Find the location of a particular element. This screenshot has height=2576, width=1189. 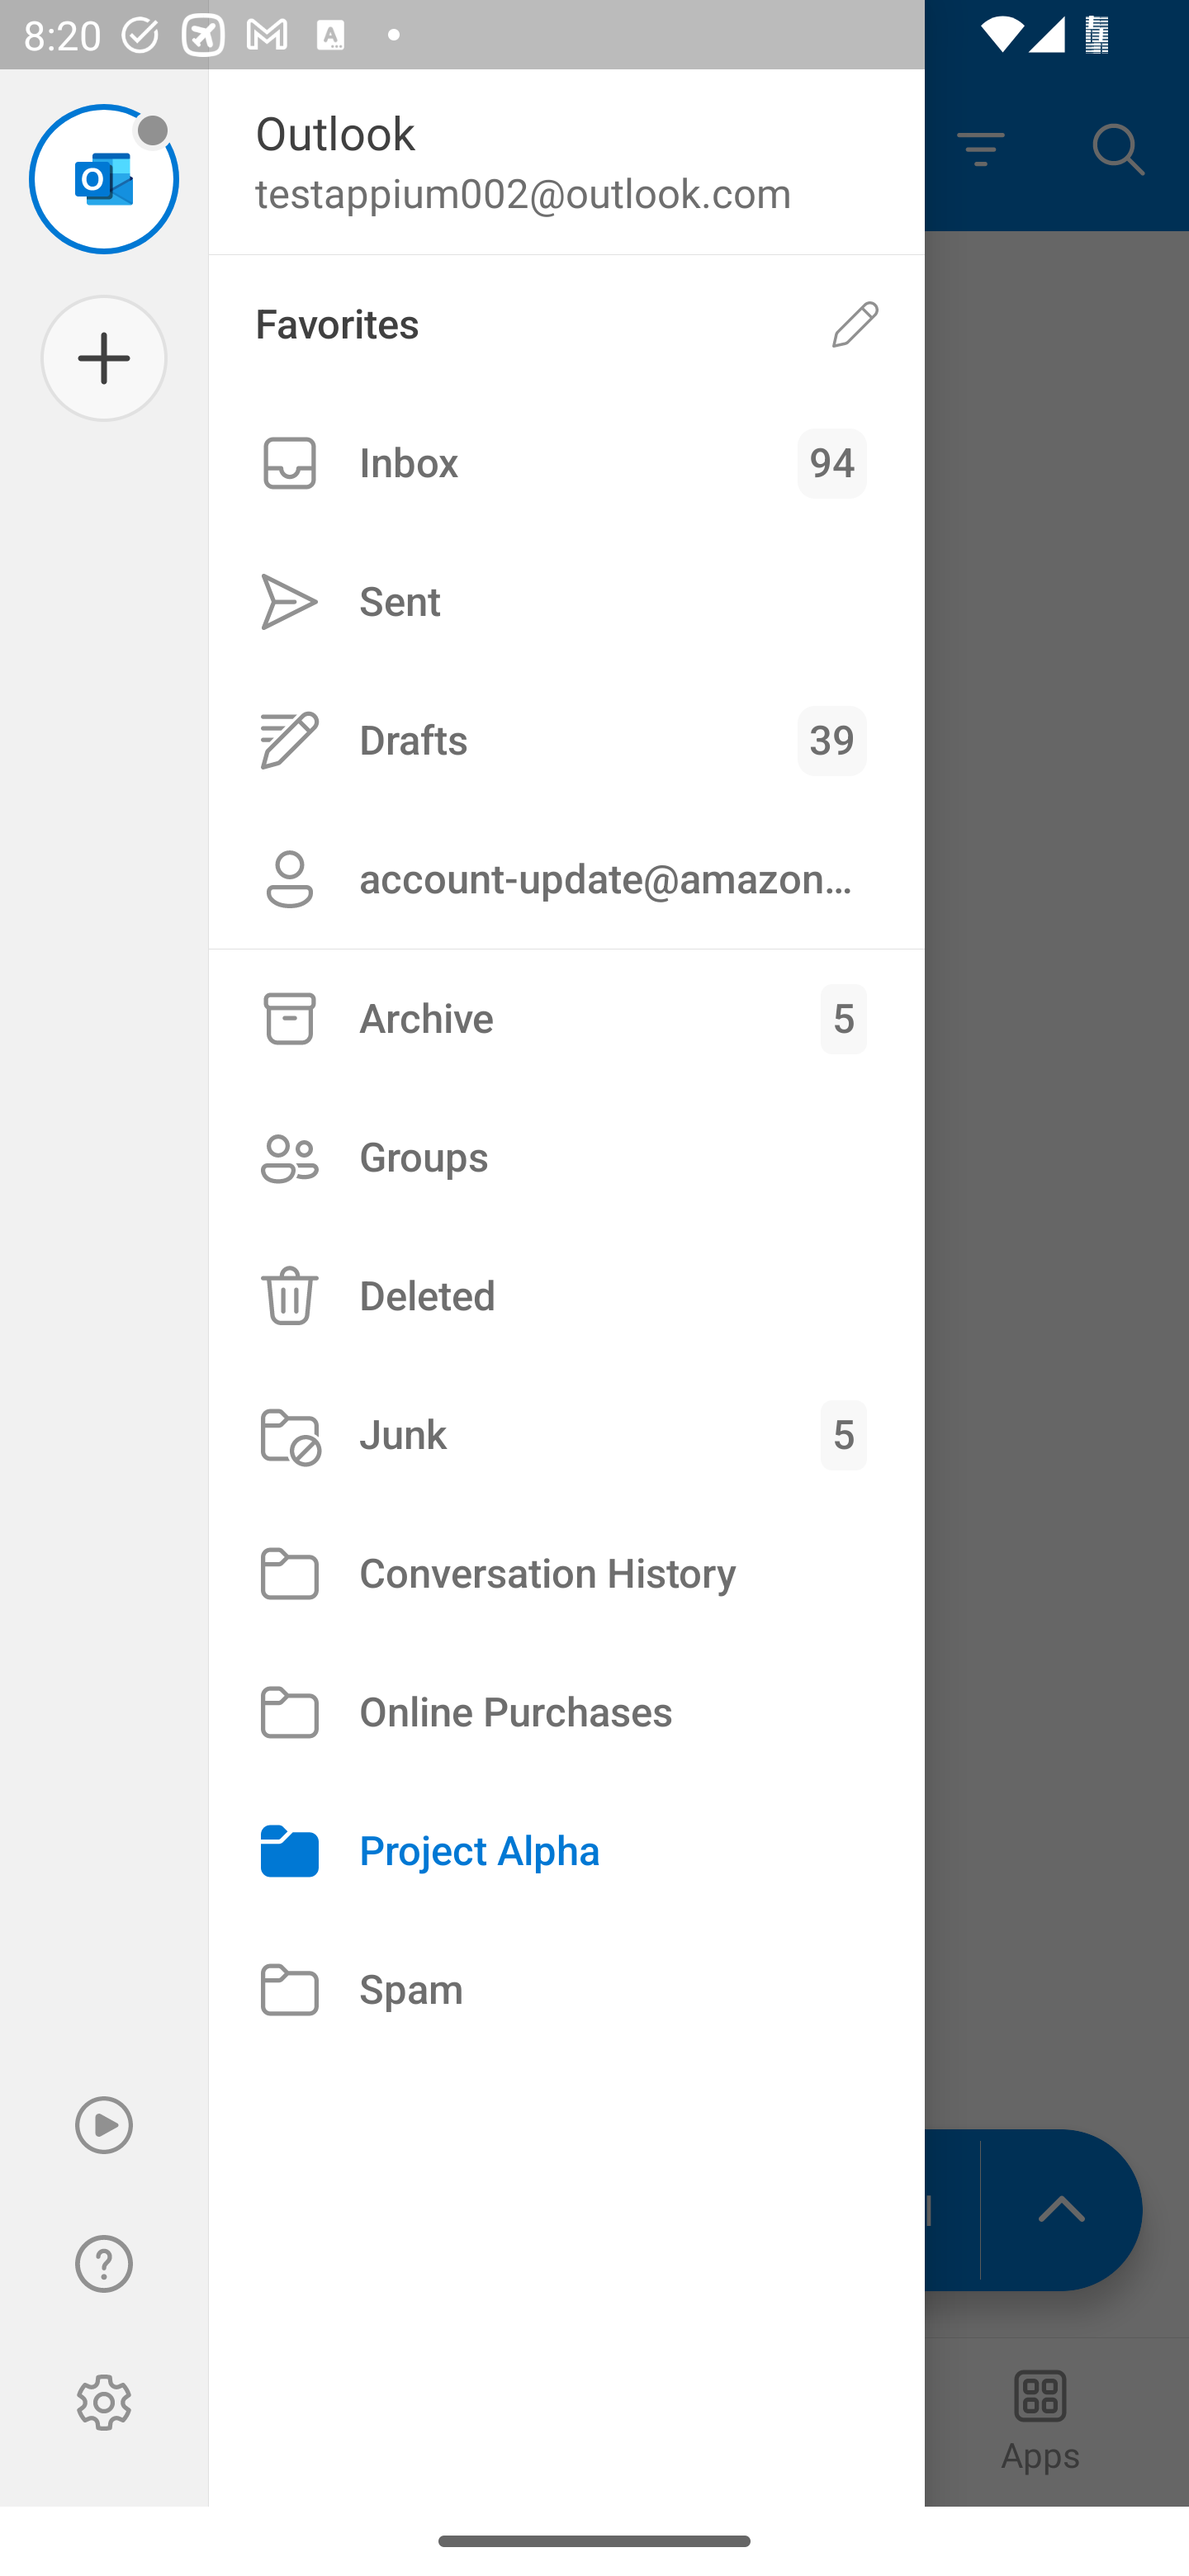

Sent is located at coordinates (566, 603).